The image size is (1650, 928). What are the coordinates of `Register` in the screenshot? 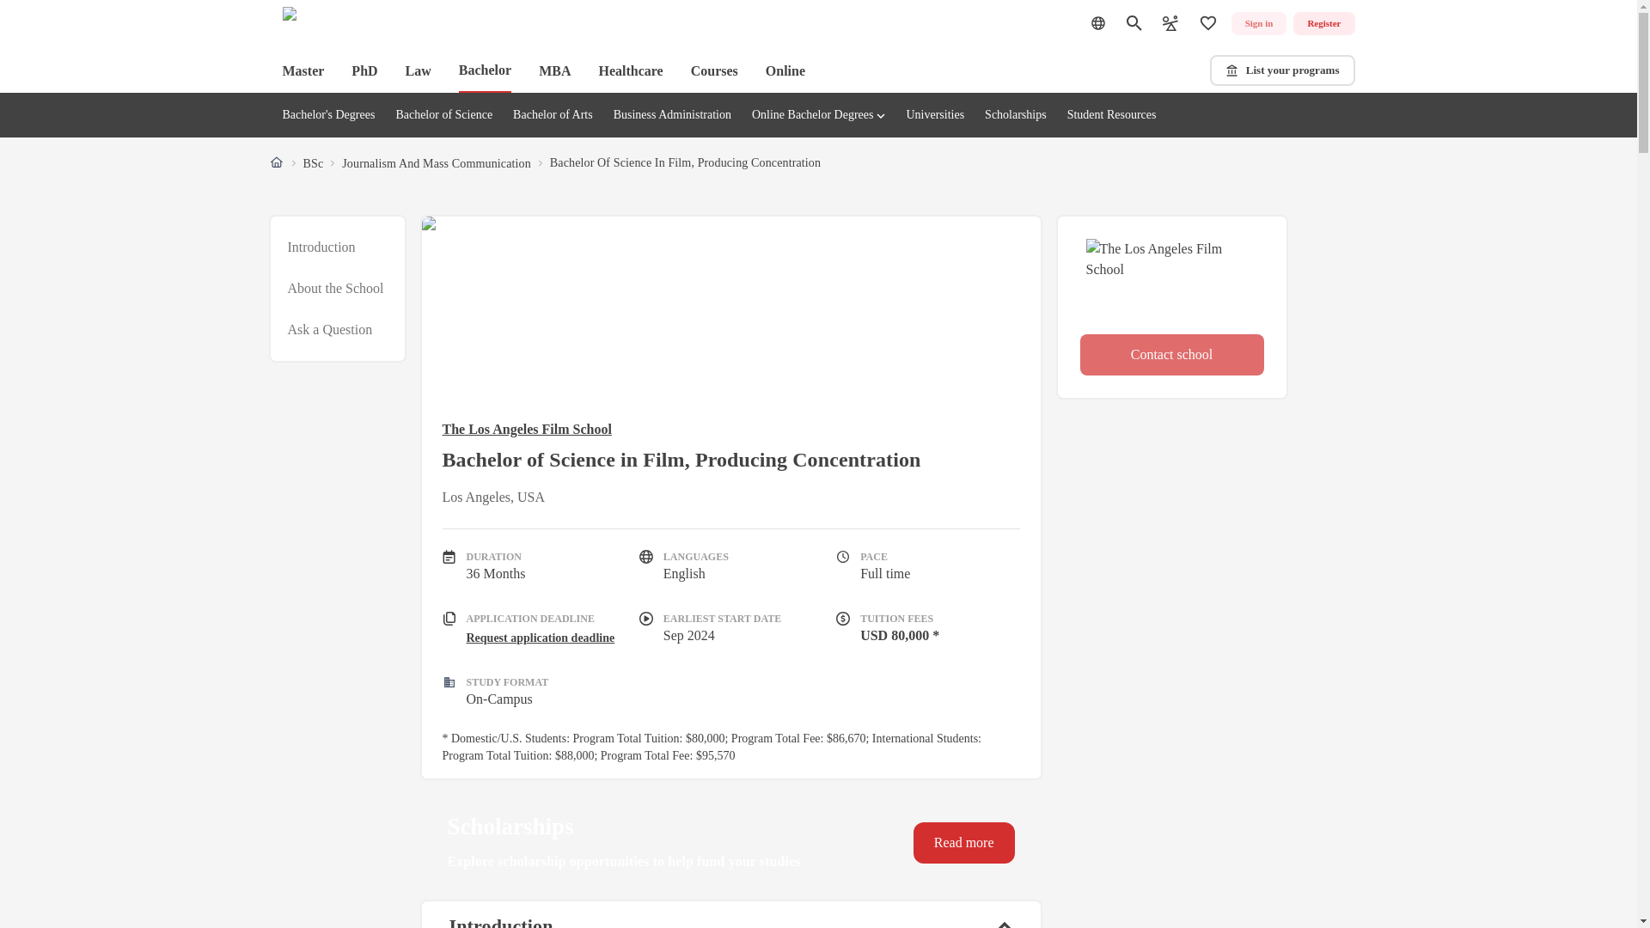 It's located at (1323, 24).